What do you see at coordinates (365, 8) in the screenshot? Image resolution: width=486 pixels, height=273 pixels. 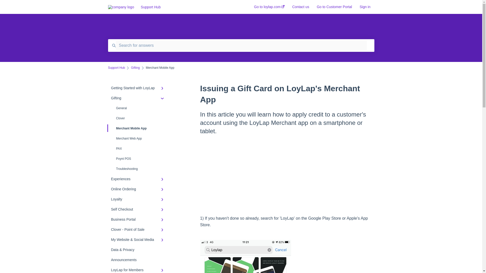 I see `Sign in` at bounding box center [365, 8].